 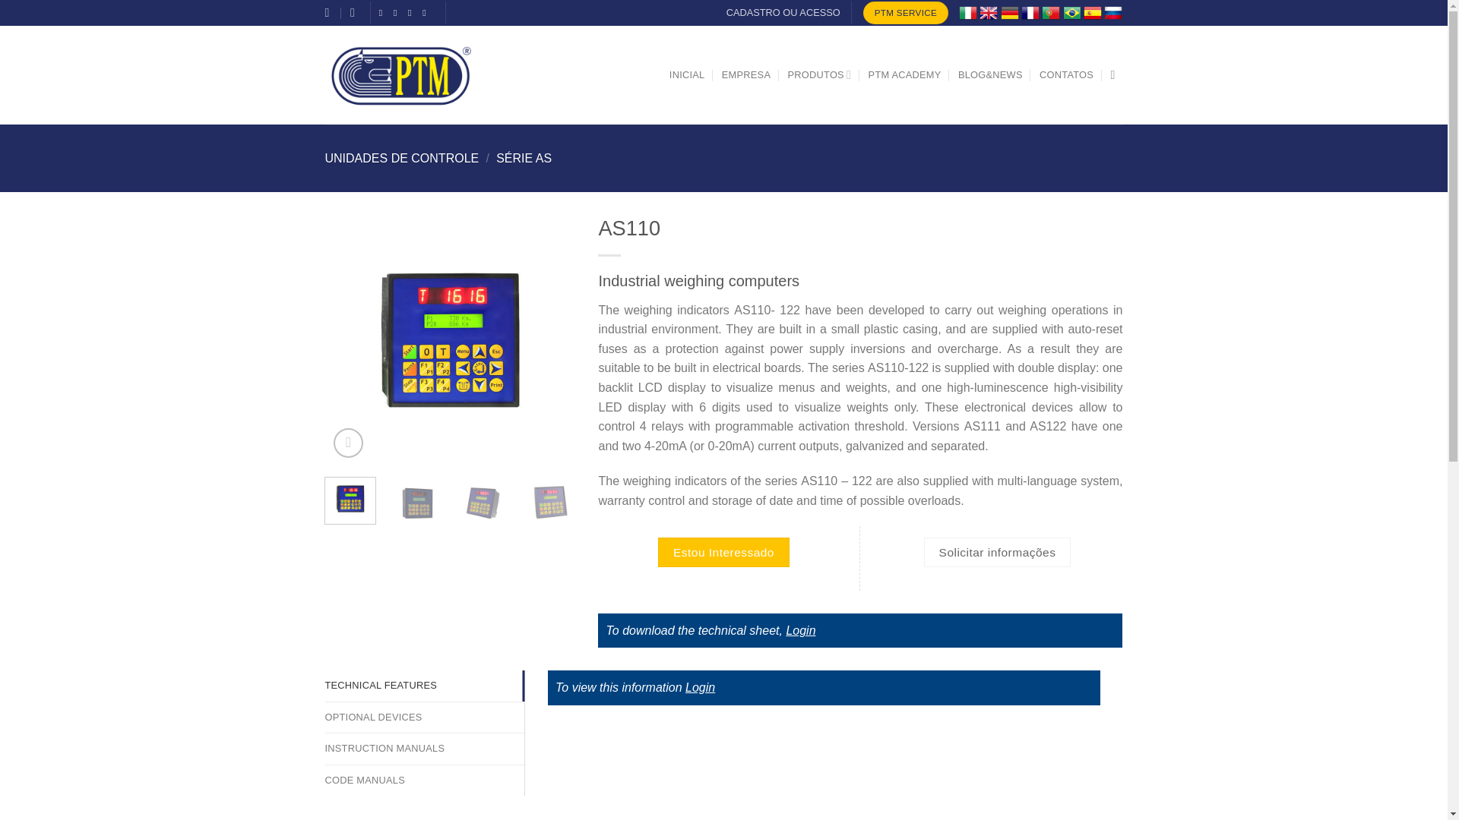 What do you see at coordinates (819, 74) in the screenshot?
I see `PRODUTOS` at bounding box center [819, 74].